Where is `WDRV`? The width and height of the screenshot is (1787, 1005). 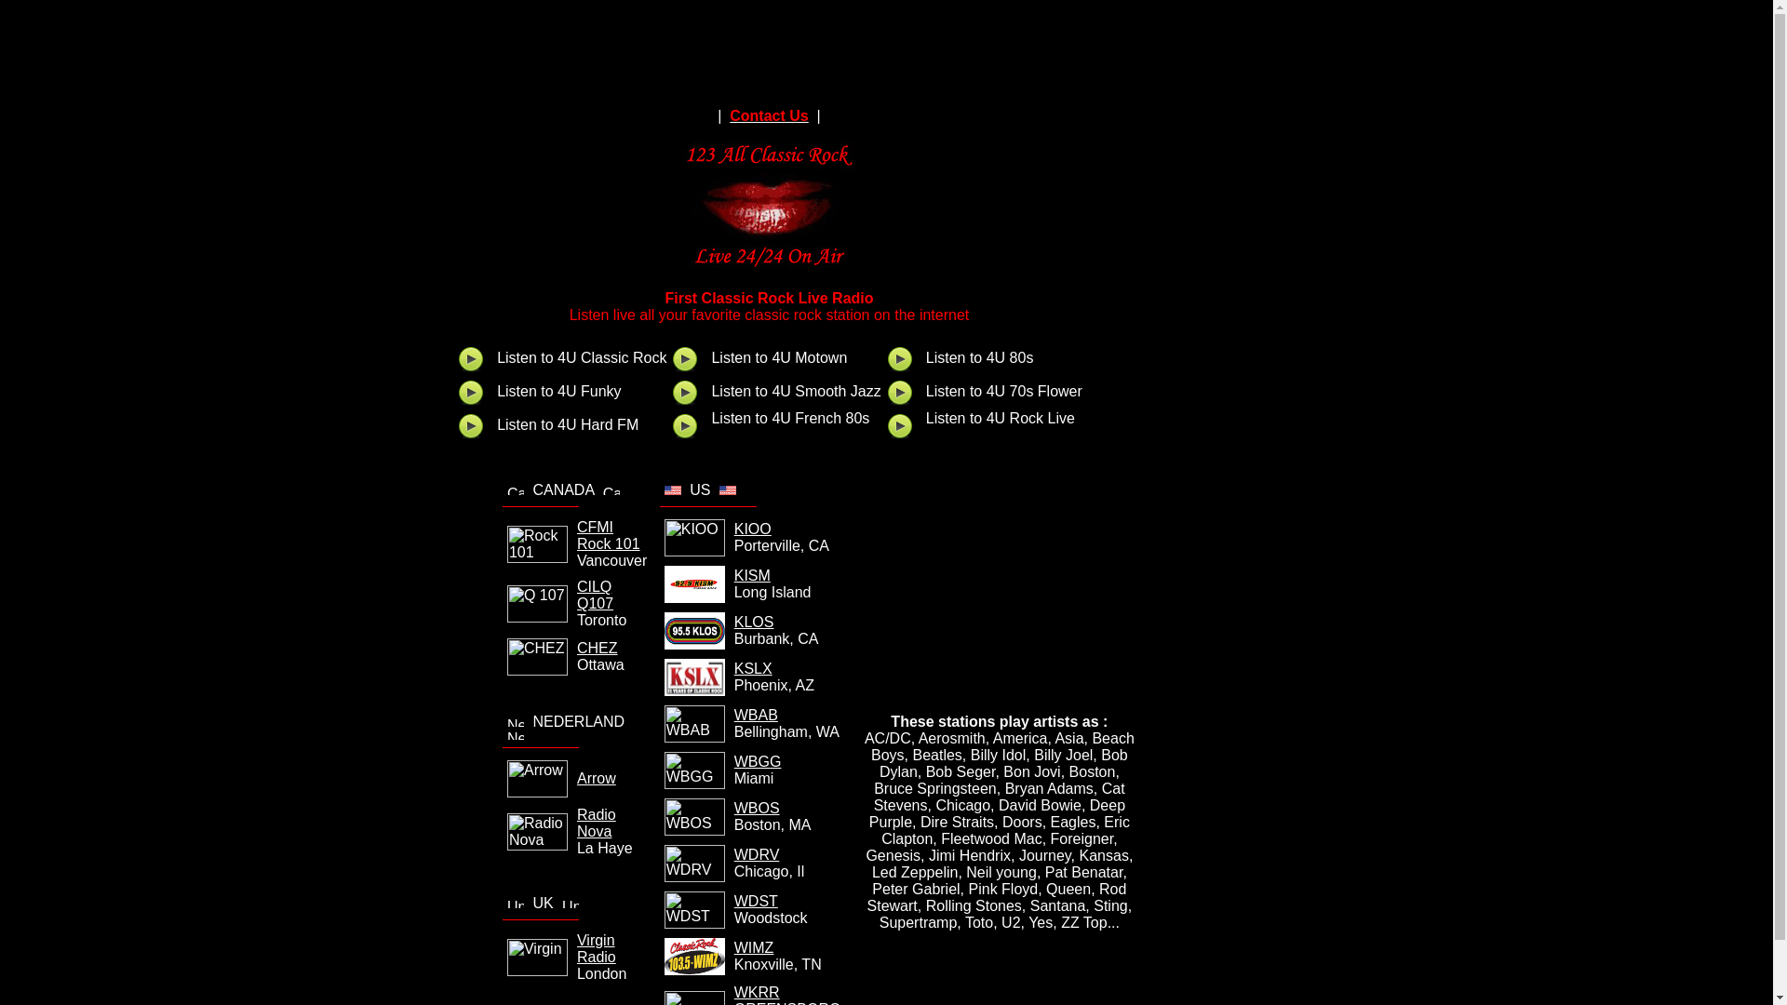
WDRV is located at coordinates (758, 854).